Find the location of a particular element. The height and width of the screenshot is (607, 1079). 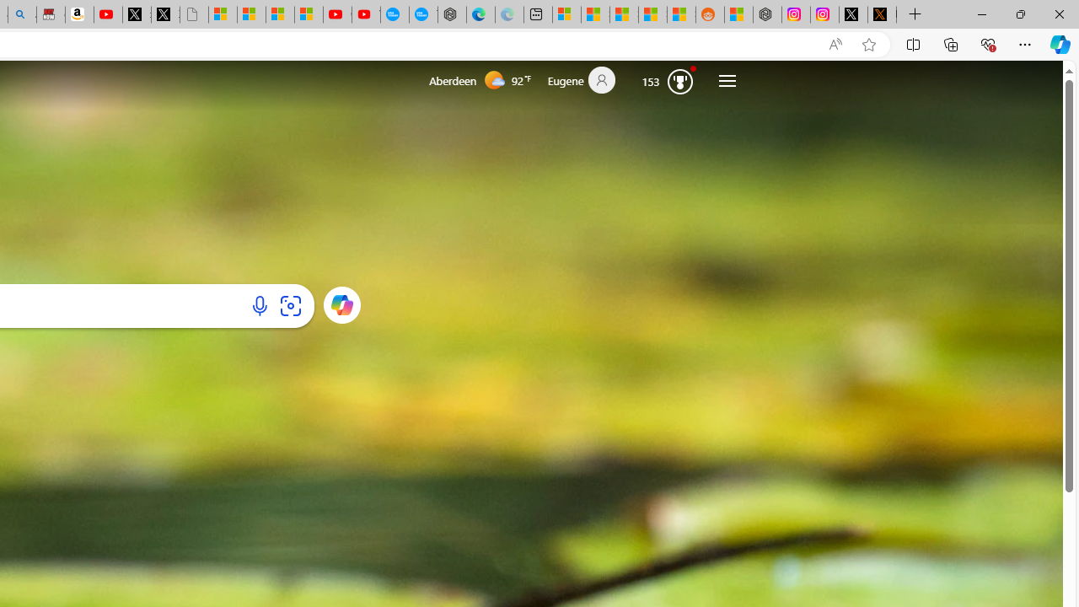

YouTube Kids - An App Created for Kids to Explore Content is located at coordinates (366, 15).